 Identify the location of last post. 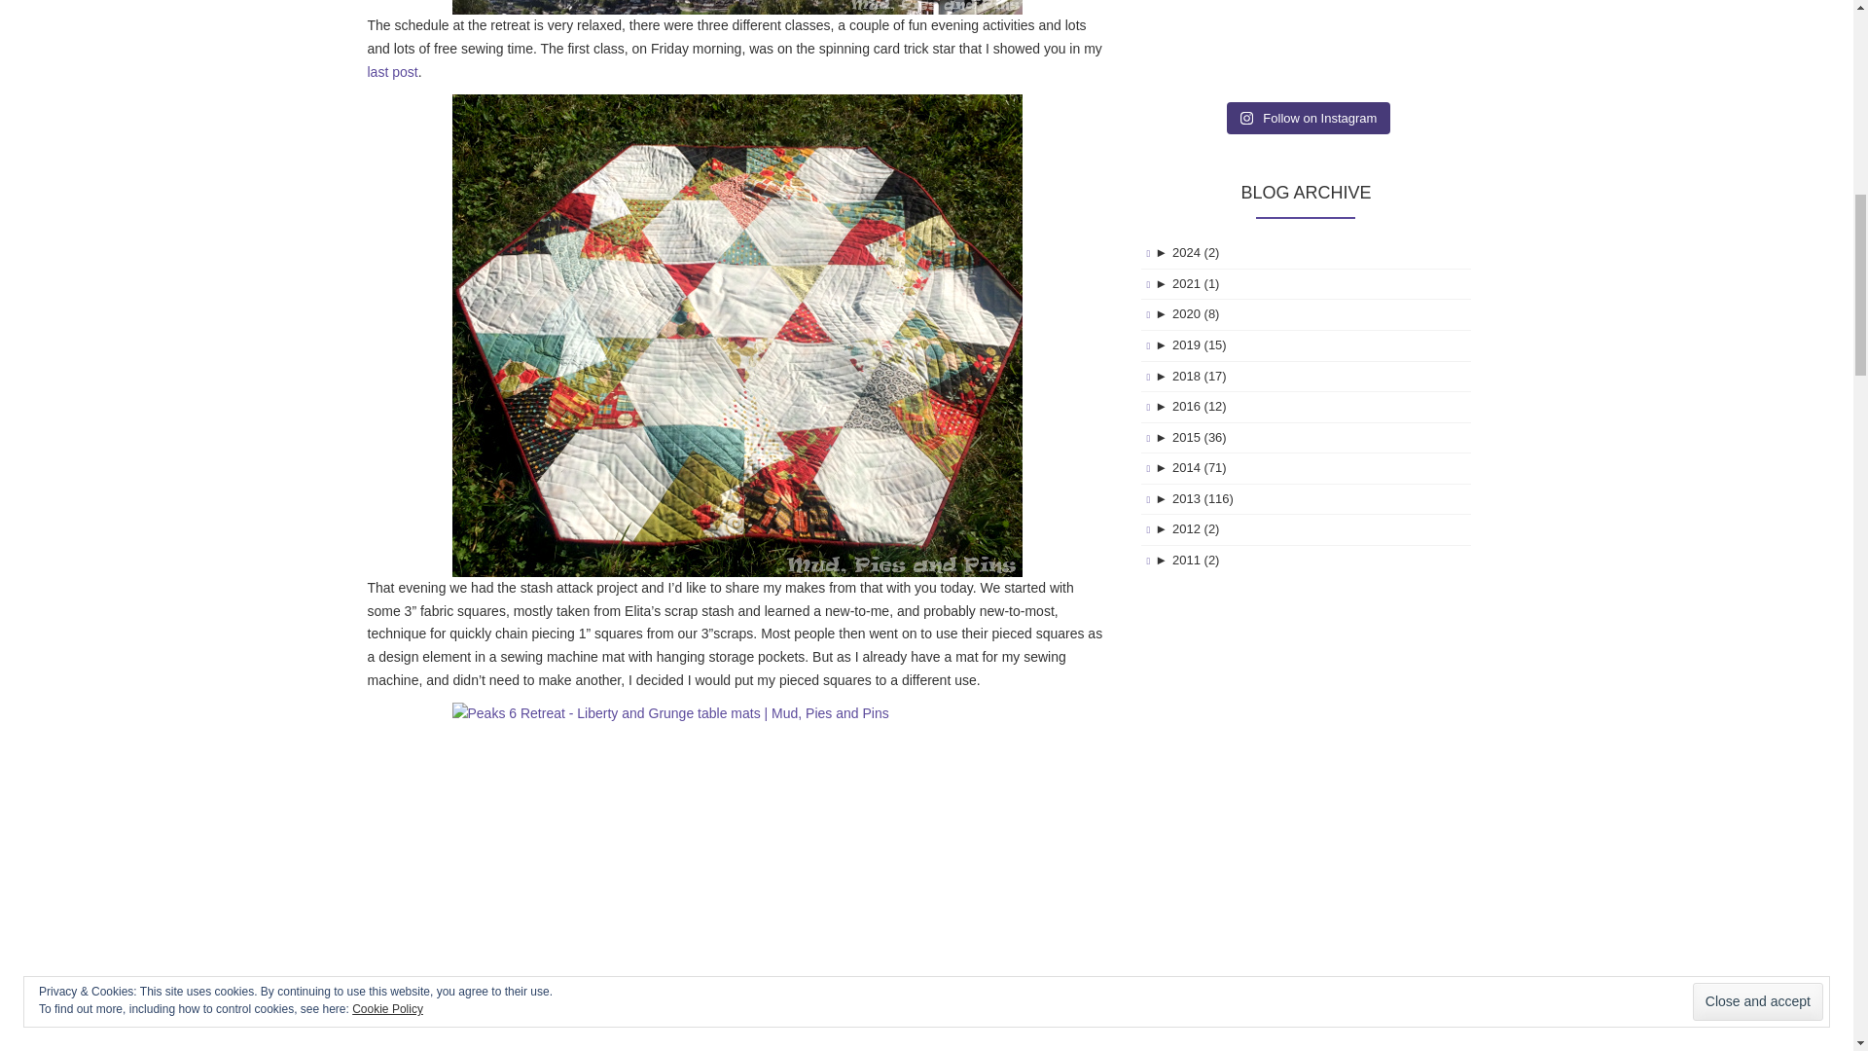
(393, 72).